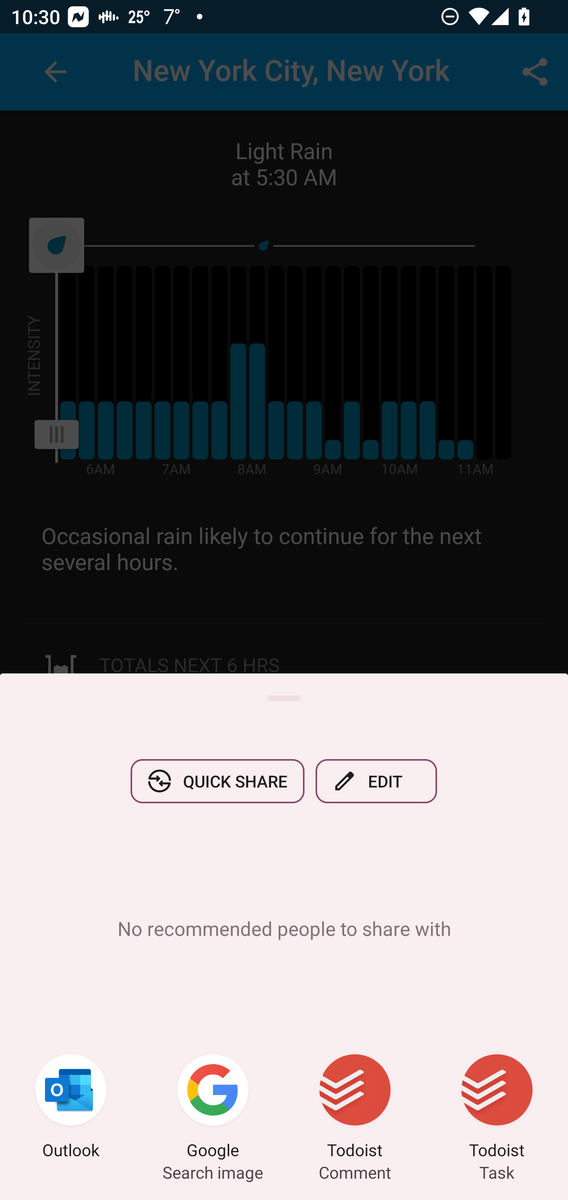  I want to click on Outlook, so click(71, 1108).